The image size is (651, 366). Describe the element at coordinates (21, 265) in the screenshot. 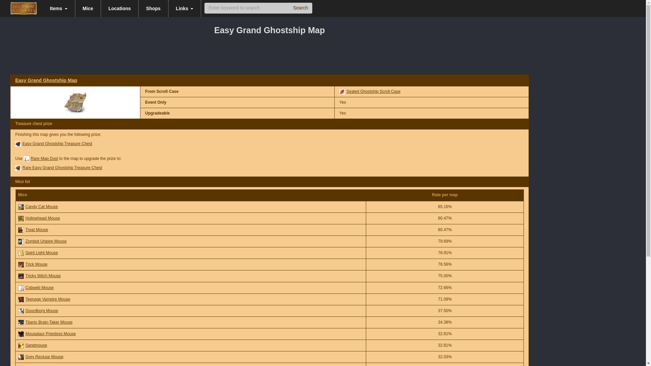

I see `Trick Mouse` at that location.